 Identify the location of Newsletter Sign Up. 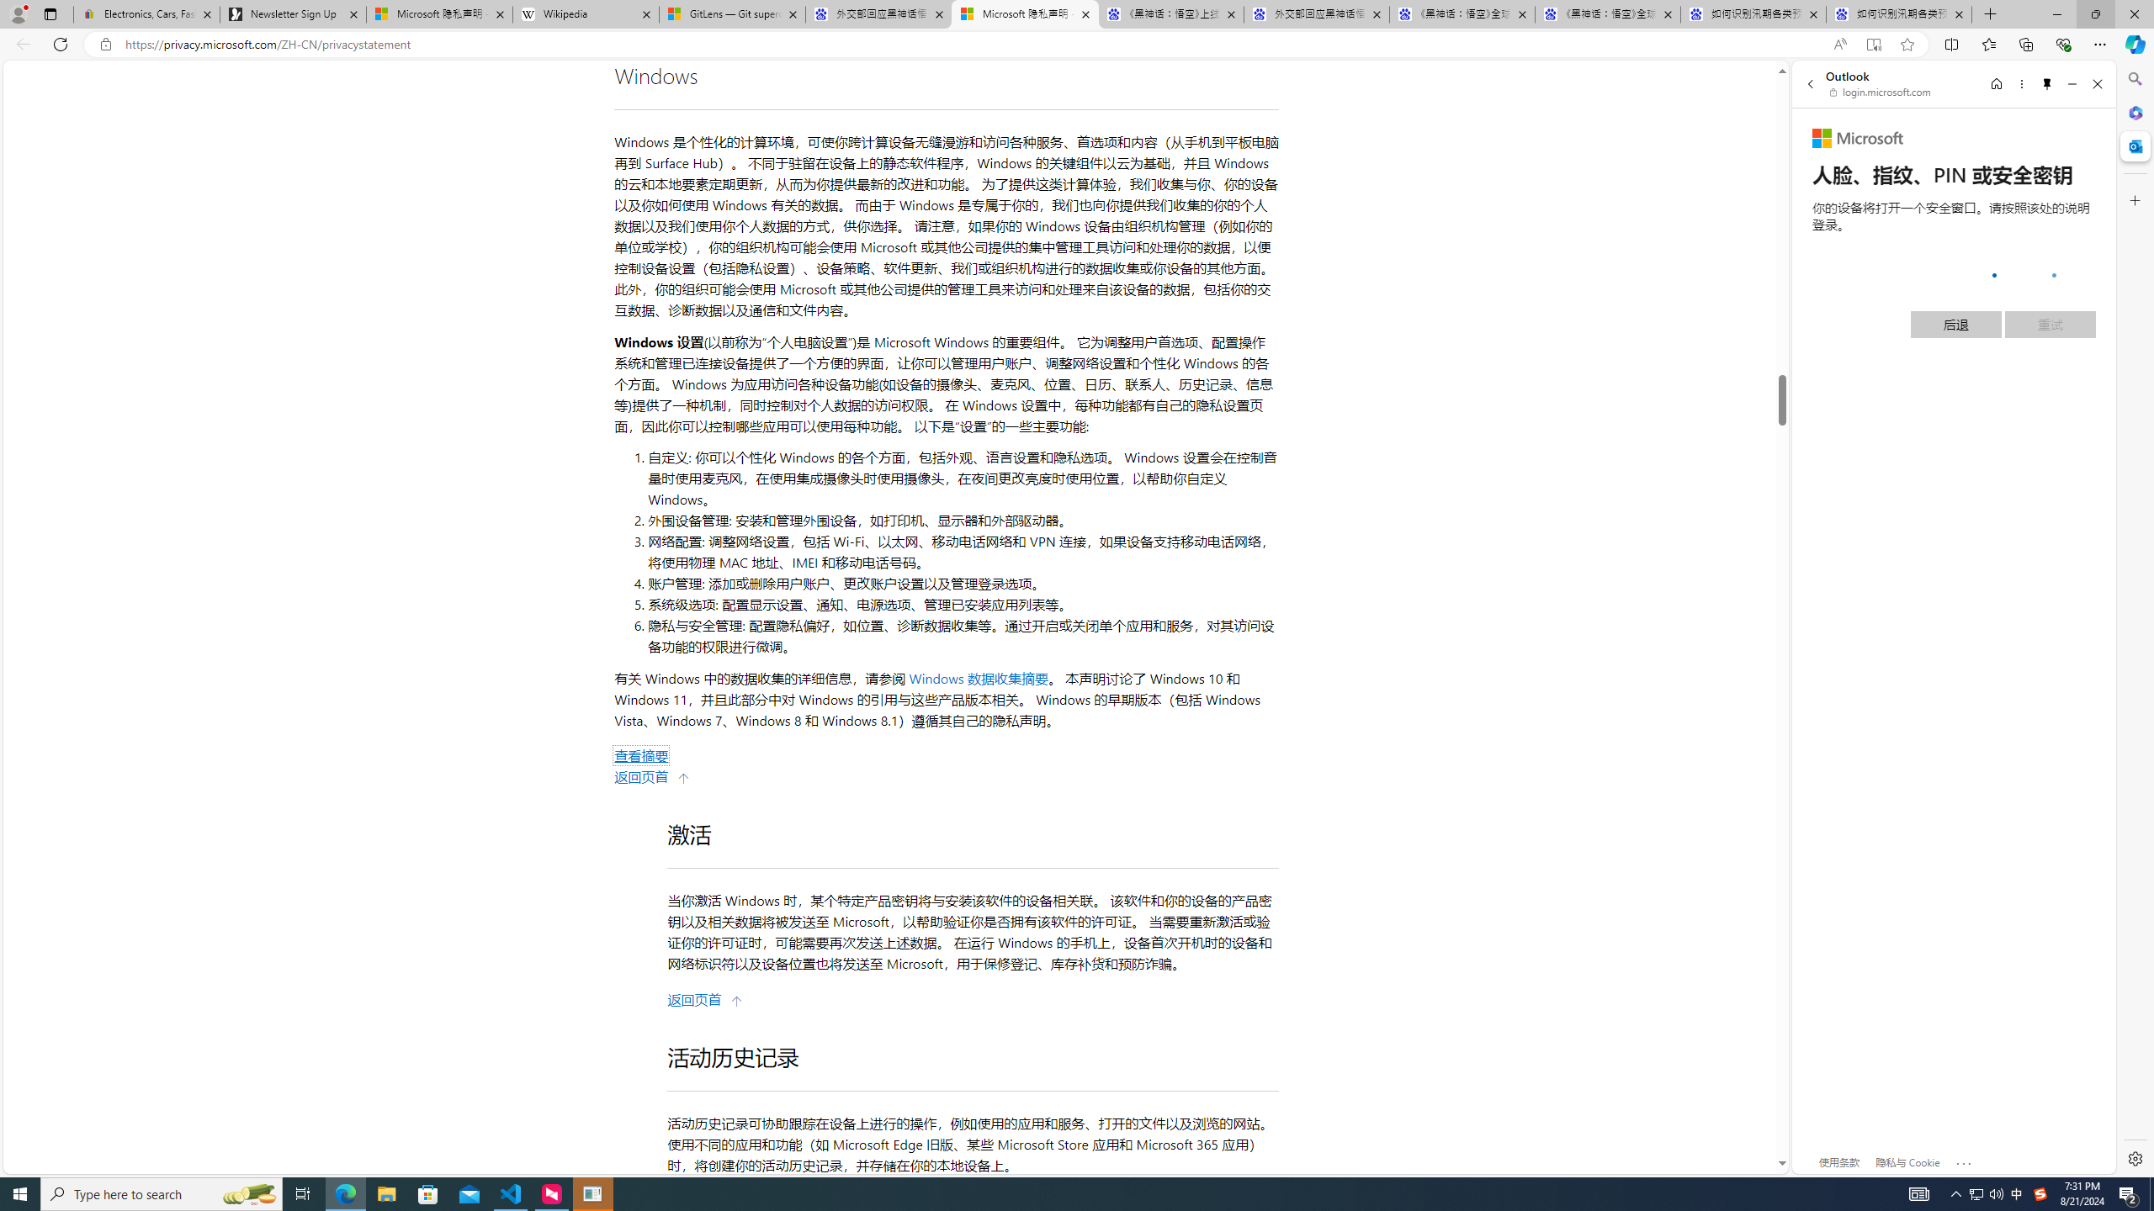
(293, 14).